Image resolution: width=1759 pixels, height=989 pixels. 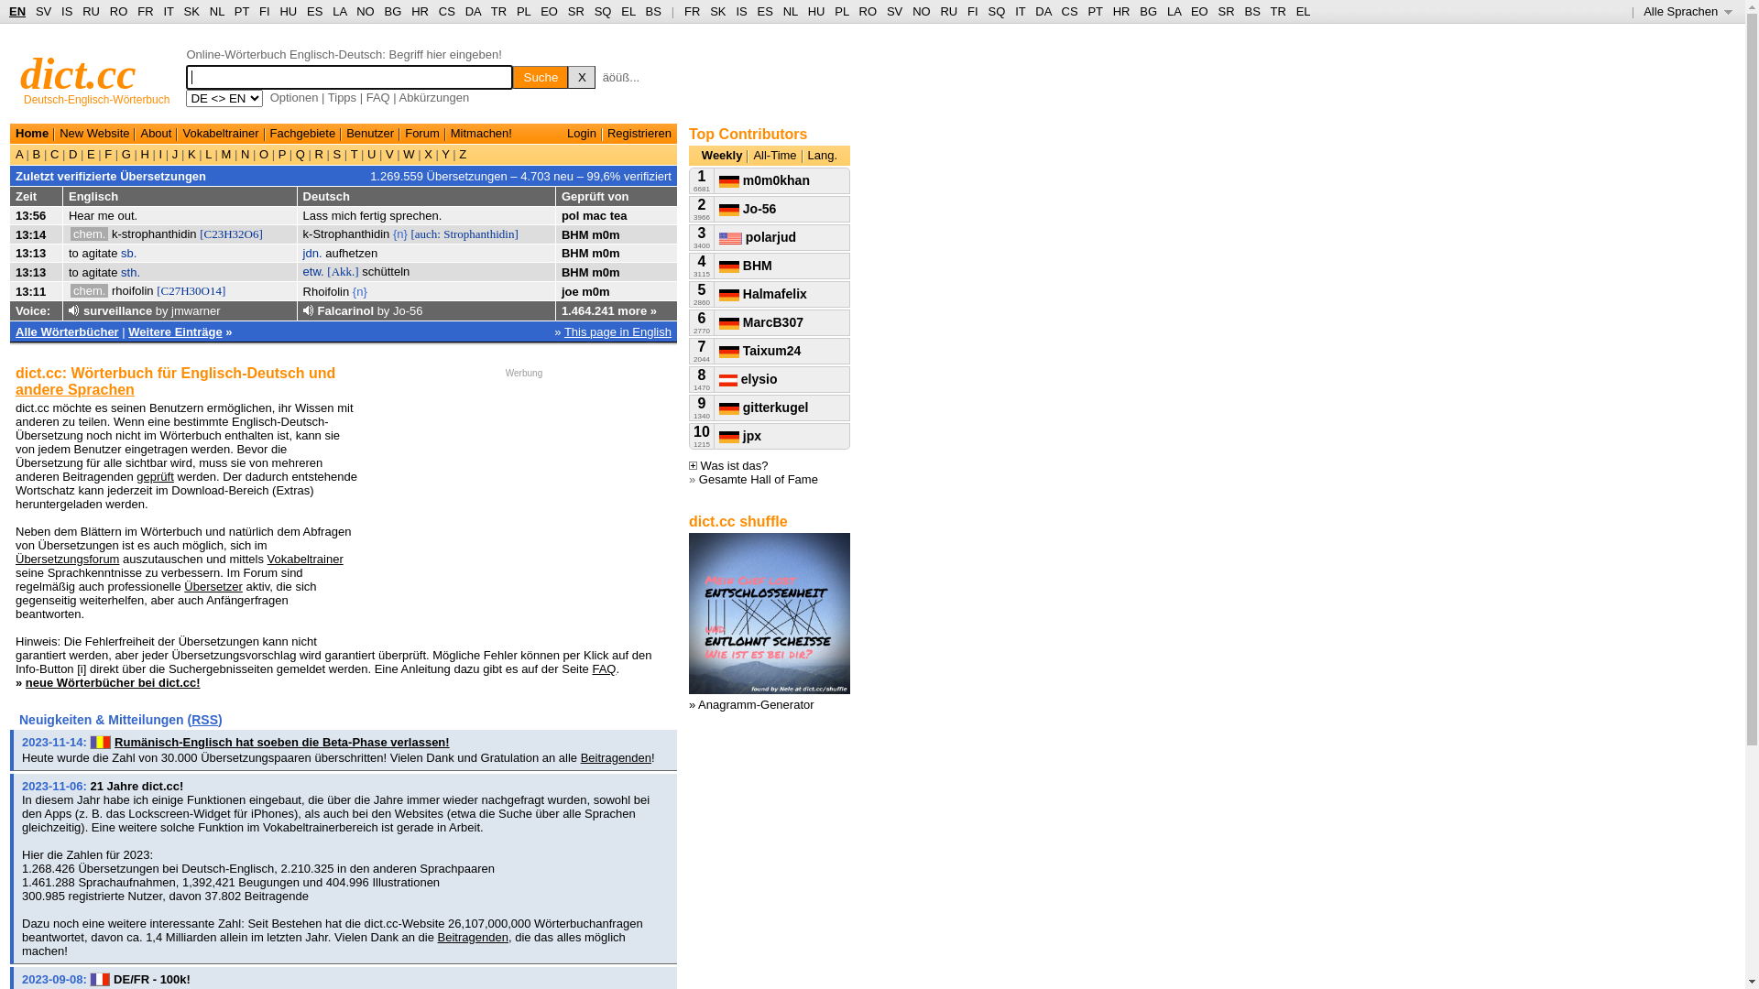 What do you see at coordinates (389, 154) in the screenshot?
I see `V` at bounding box center [389, 154].